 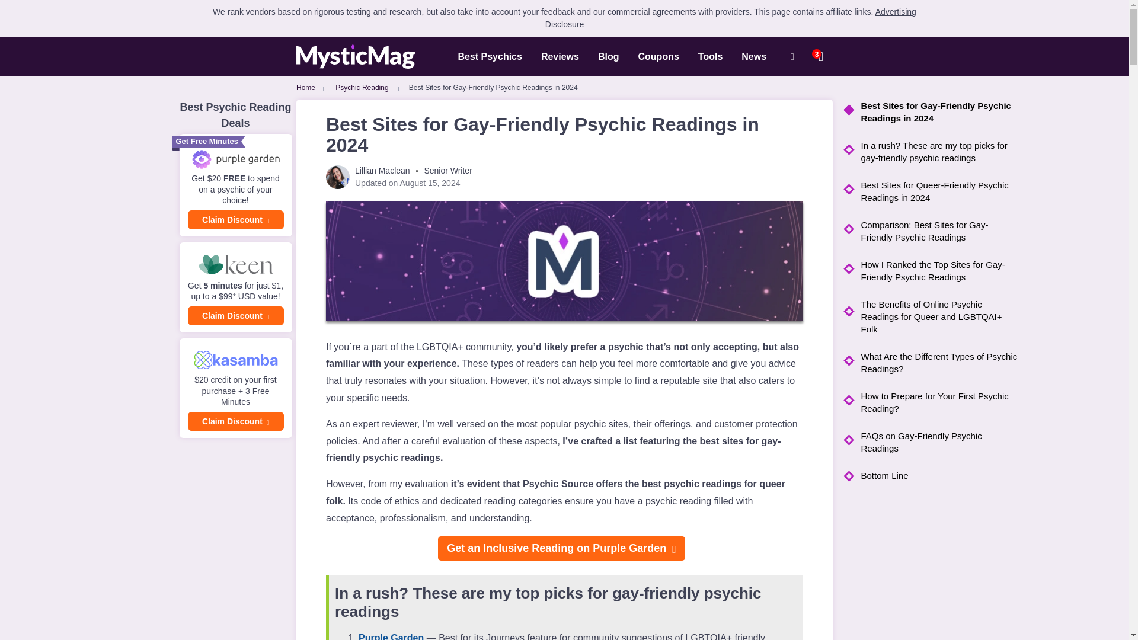 I want to click on Best Psychics, so click(x=490, y=56).